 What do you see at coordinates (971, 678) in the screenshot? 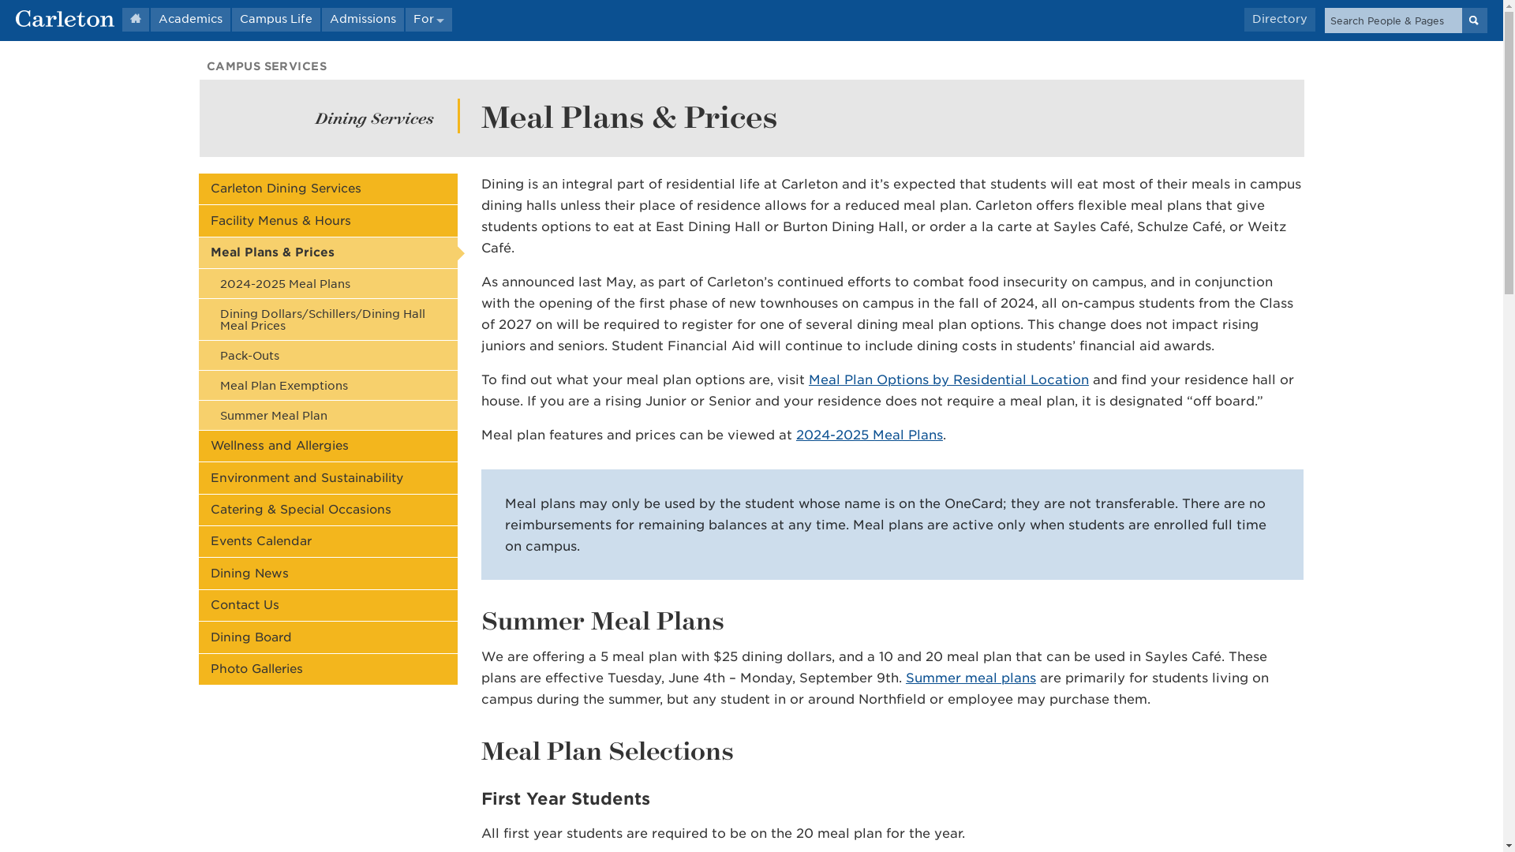
I see `Summer meal plans` at bounding box center [971, 678].